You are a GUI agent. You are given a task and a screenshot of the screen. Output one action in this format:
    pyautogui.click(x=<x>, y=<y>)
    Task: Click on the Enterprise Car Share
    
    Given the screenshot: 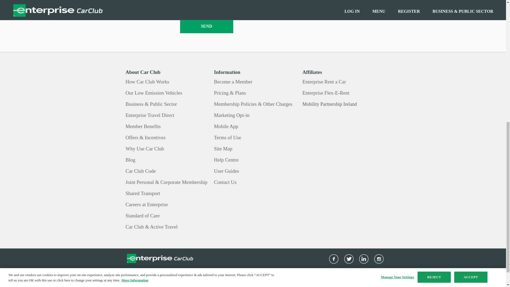 What is the action you would take?
    pyautogui.click(x=176, y=258)
    